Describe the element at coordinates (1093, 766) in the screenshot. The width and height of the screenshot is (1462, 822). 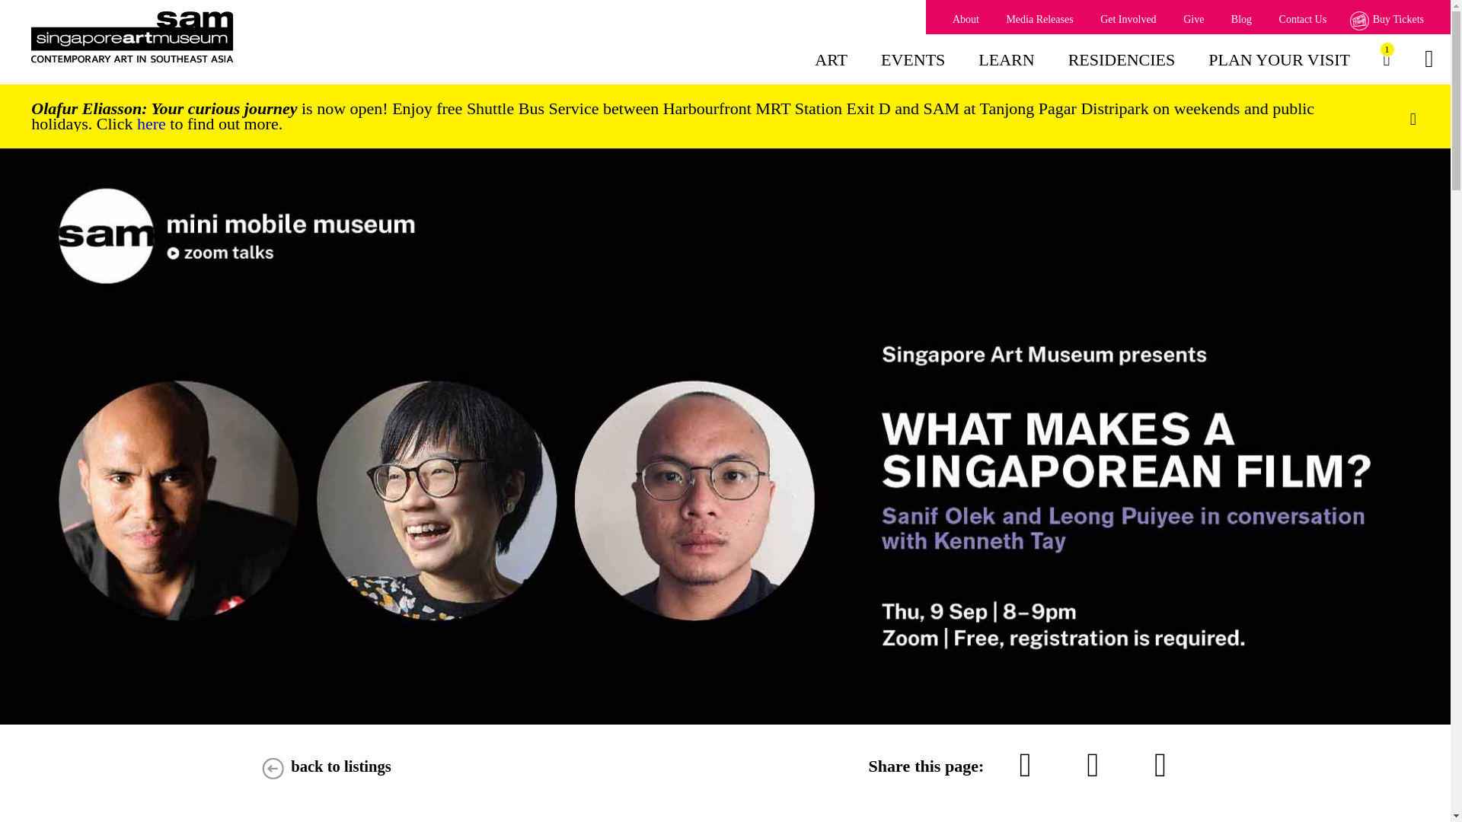
I see `Facebook` at that location.